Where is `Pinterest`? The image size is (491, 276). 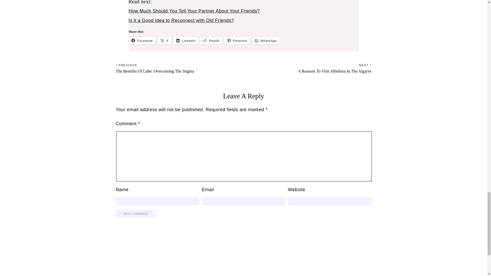
Pinterest is located at coordinates (181, 20).